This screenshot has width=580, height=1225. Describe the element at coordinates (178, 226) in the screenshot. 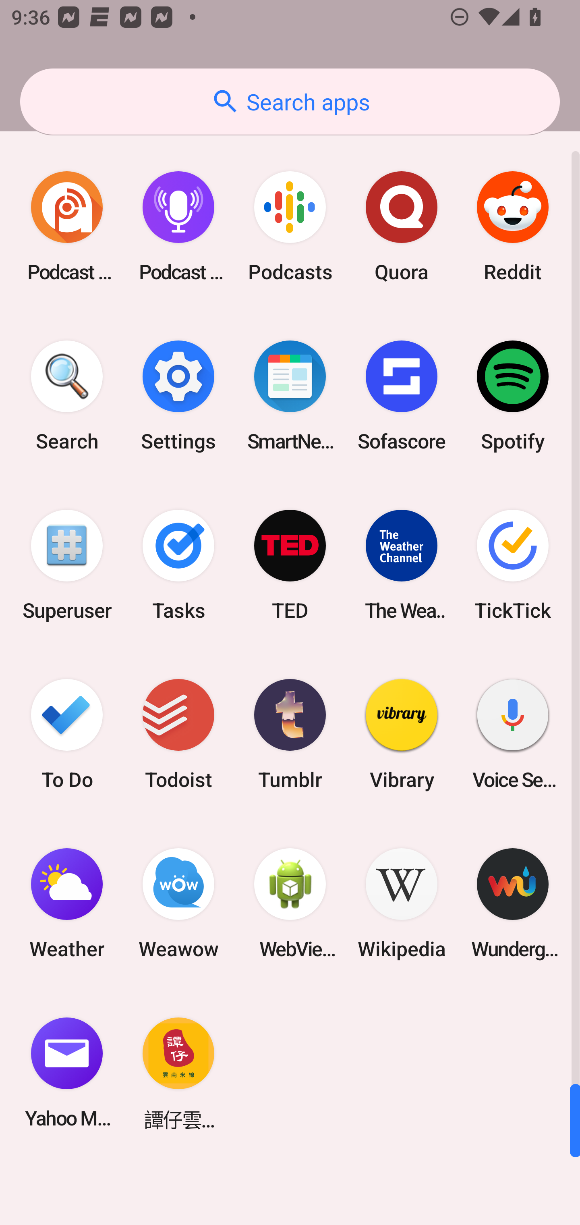

I see `Podcast Player` at that location.